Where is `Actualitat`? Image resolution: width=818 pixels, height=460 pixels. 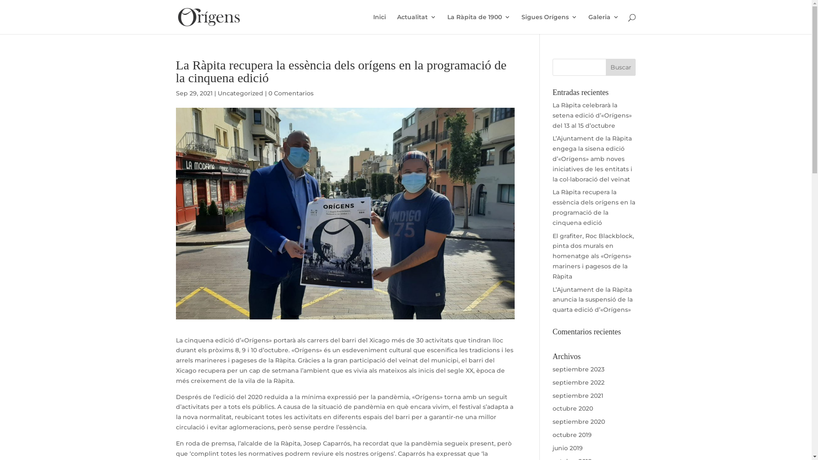 Actualitat is located at coordinates (417, 24).